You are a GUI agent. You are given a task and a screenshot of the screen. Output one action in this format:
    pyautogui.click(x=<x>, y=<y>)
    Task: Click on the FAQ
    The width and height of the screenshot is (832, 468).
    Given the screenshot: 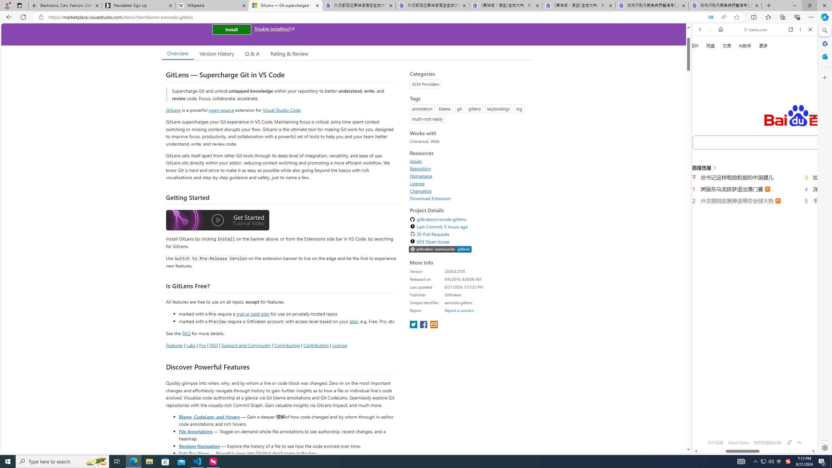 What is the action you would take?
    pyautogui.click(x=214, y=345)
    